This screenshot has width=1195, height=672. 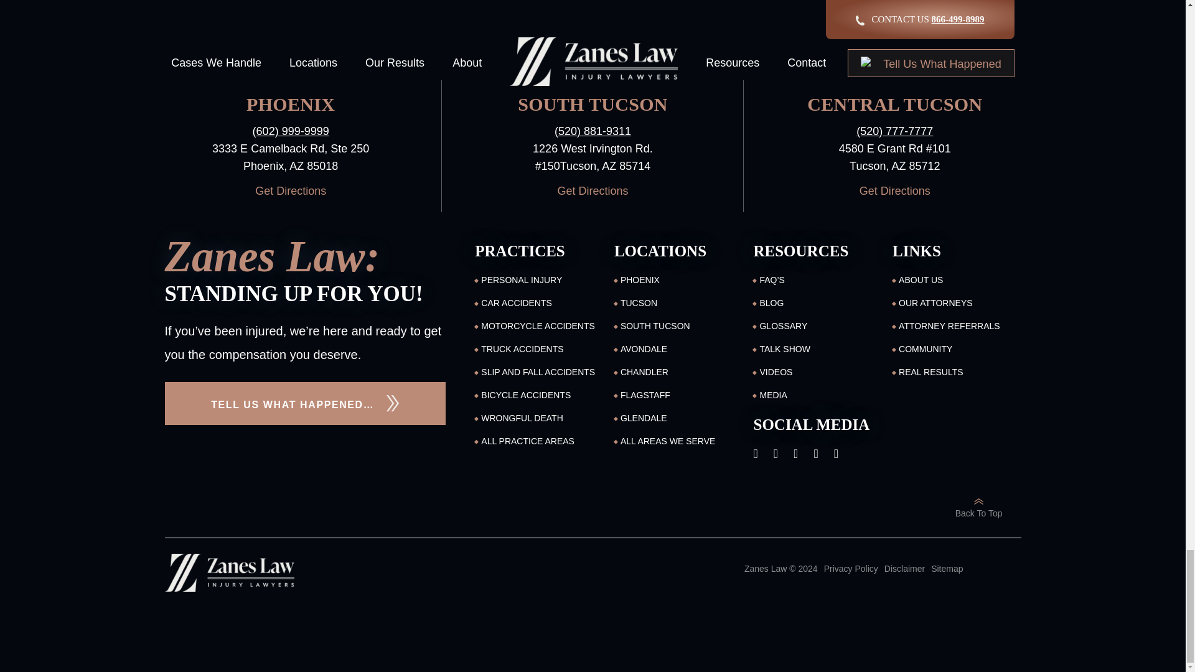 I want to click on Get Directions, so click(x=894, y=191).